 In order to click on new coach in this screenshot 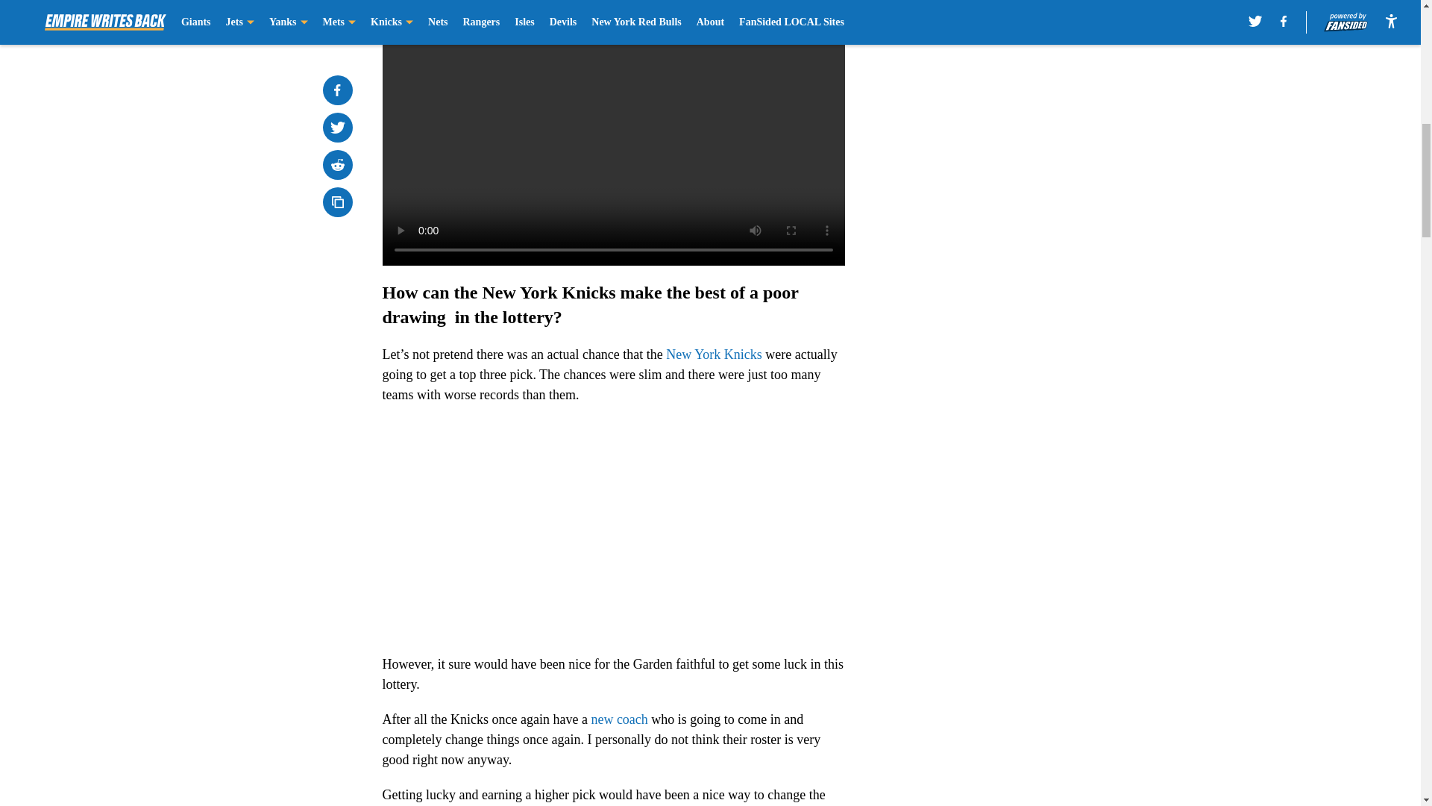, I will do `click(618, 719)`.